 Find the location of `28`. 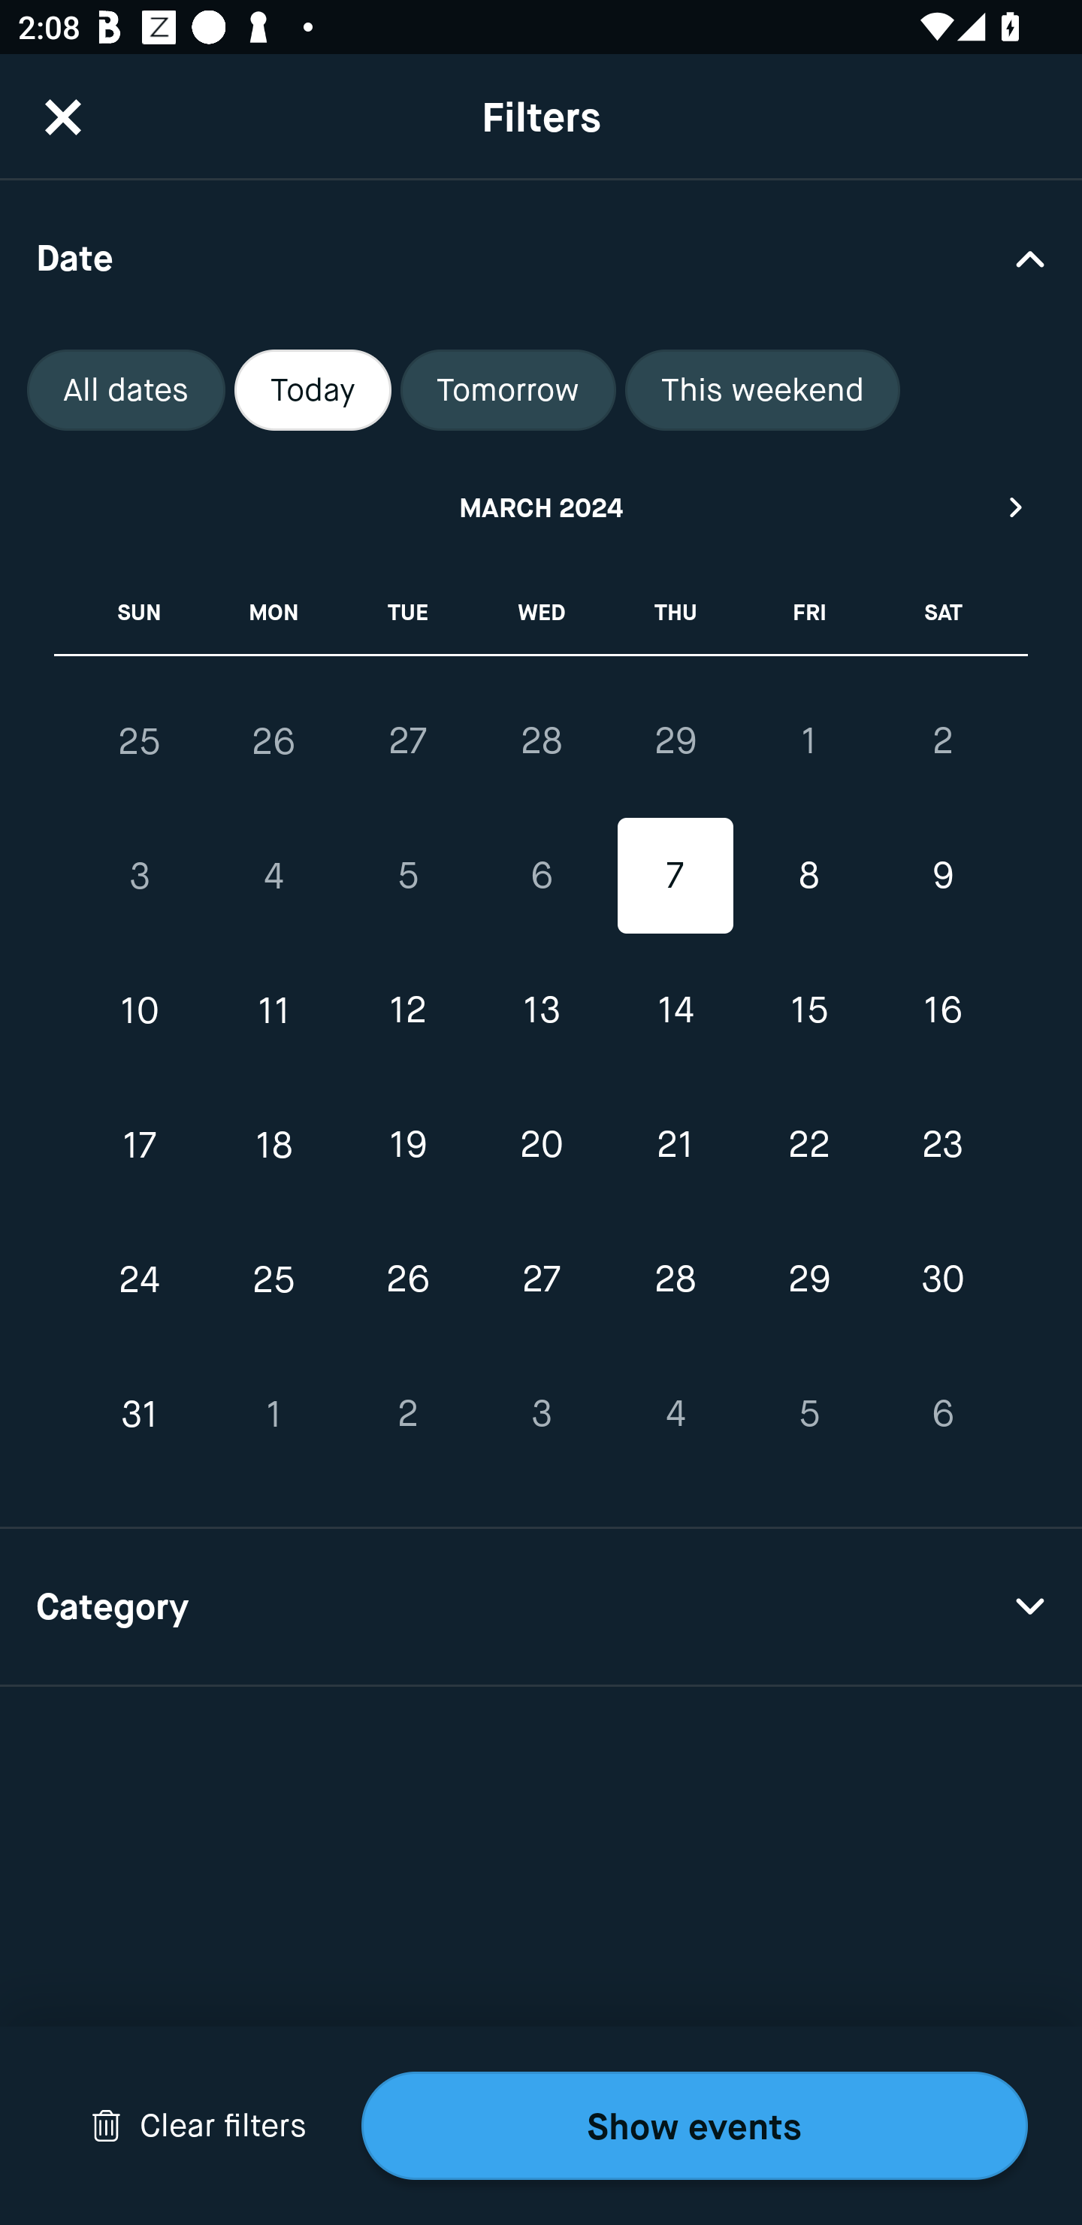

28 is located at coordinates (675, 1279).